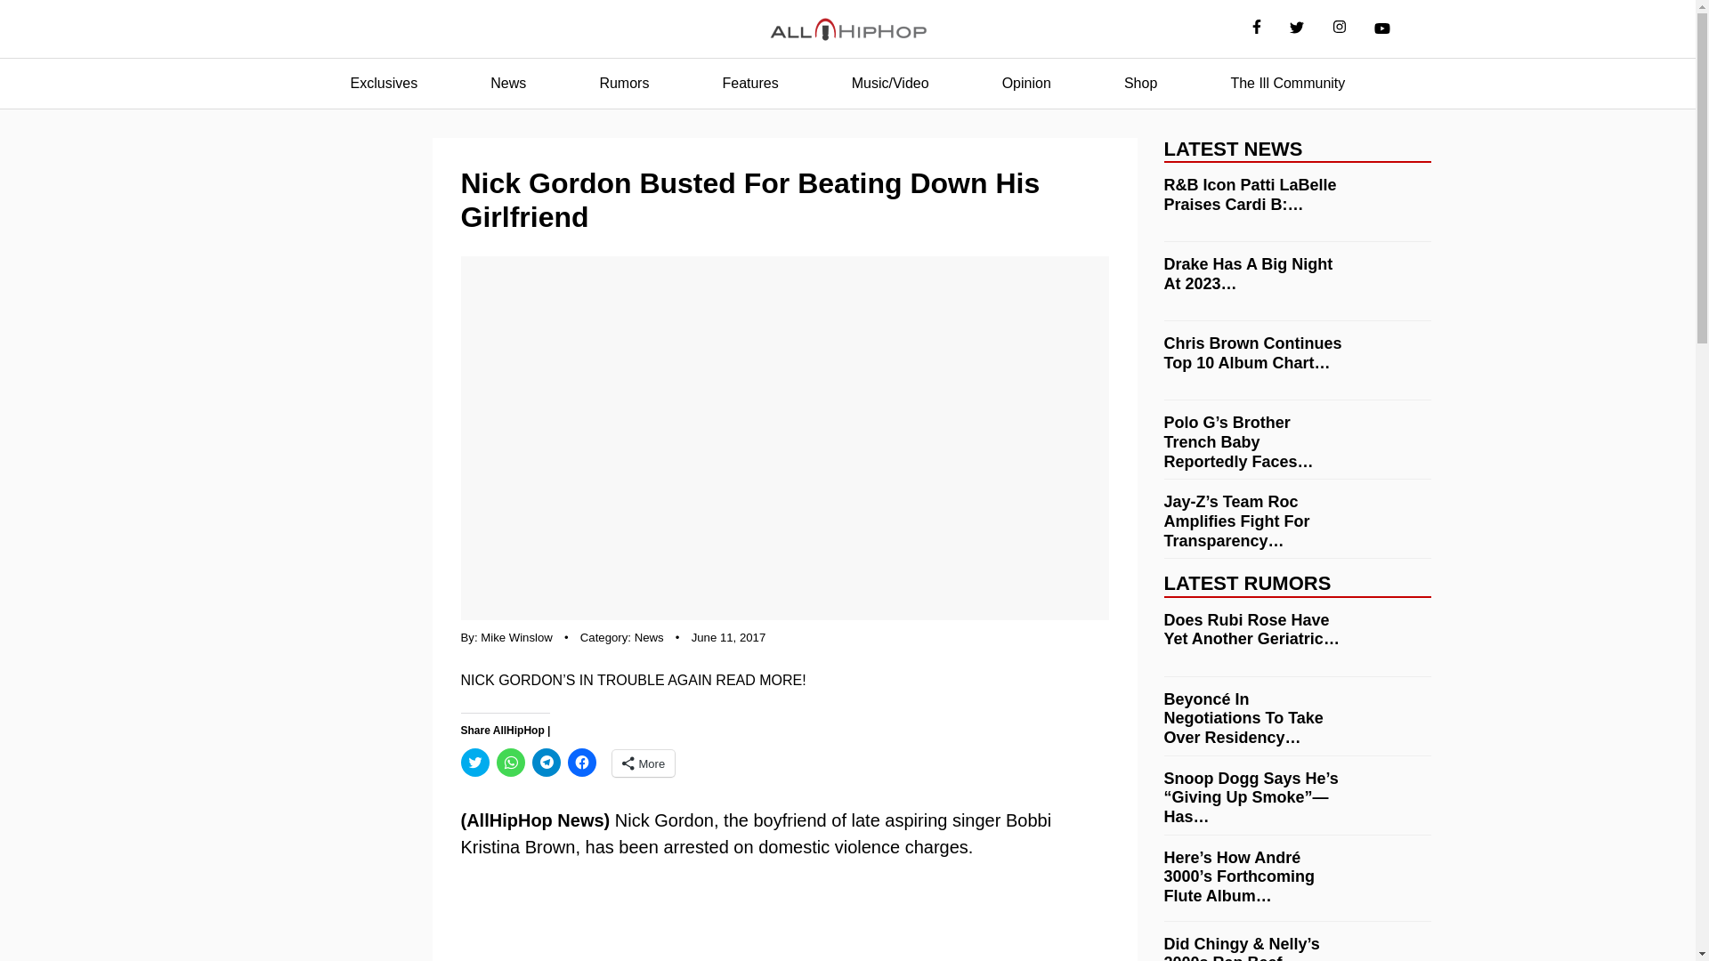 The height and width of the screenshot is (961, 1709). What do you see at coordinates (1139, 84) in the screenshot?
I see `Shop` at bounding box center [1139, 84].